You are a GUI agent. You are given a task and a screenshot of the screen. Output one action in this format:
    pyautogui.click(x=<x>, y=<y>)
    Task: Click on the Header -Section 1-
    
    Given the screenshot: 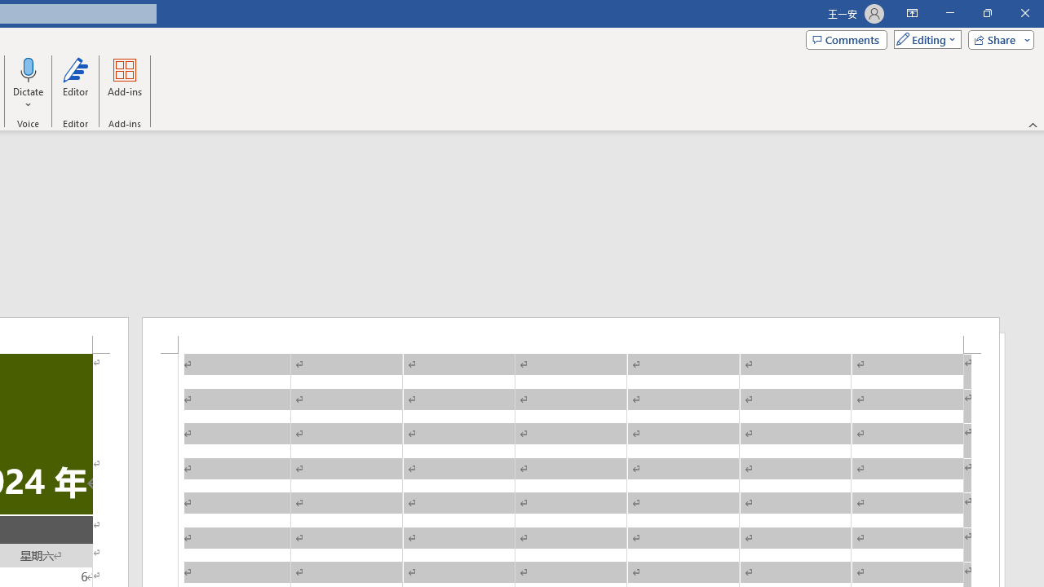 What is the action you would take?
    pyautogui.click(x=571, y=335)
    